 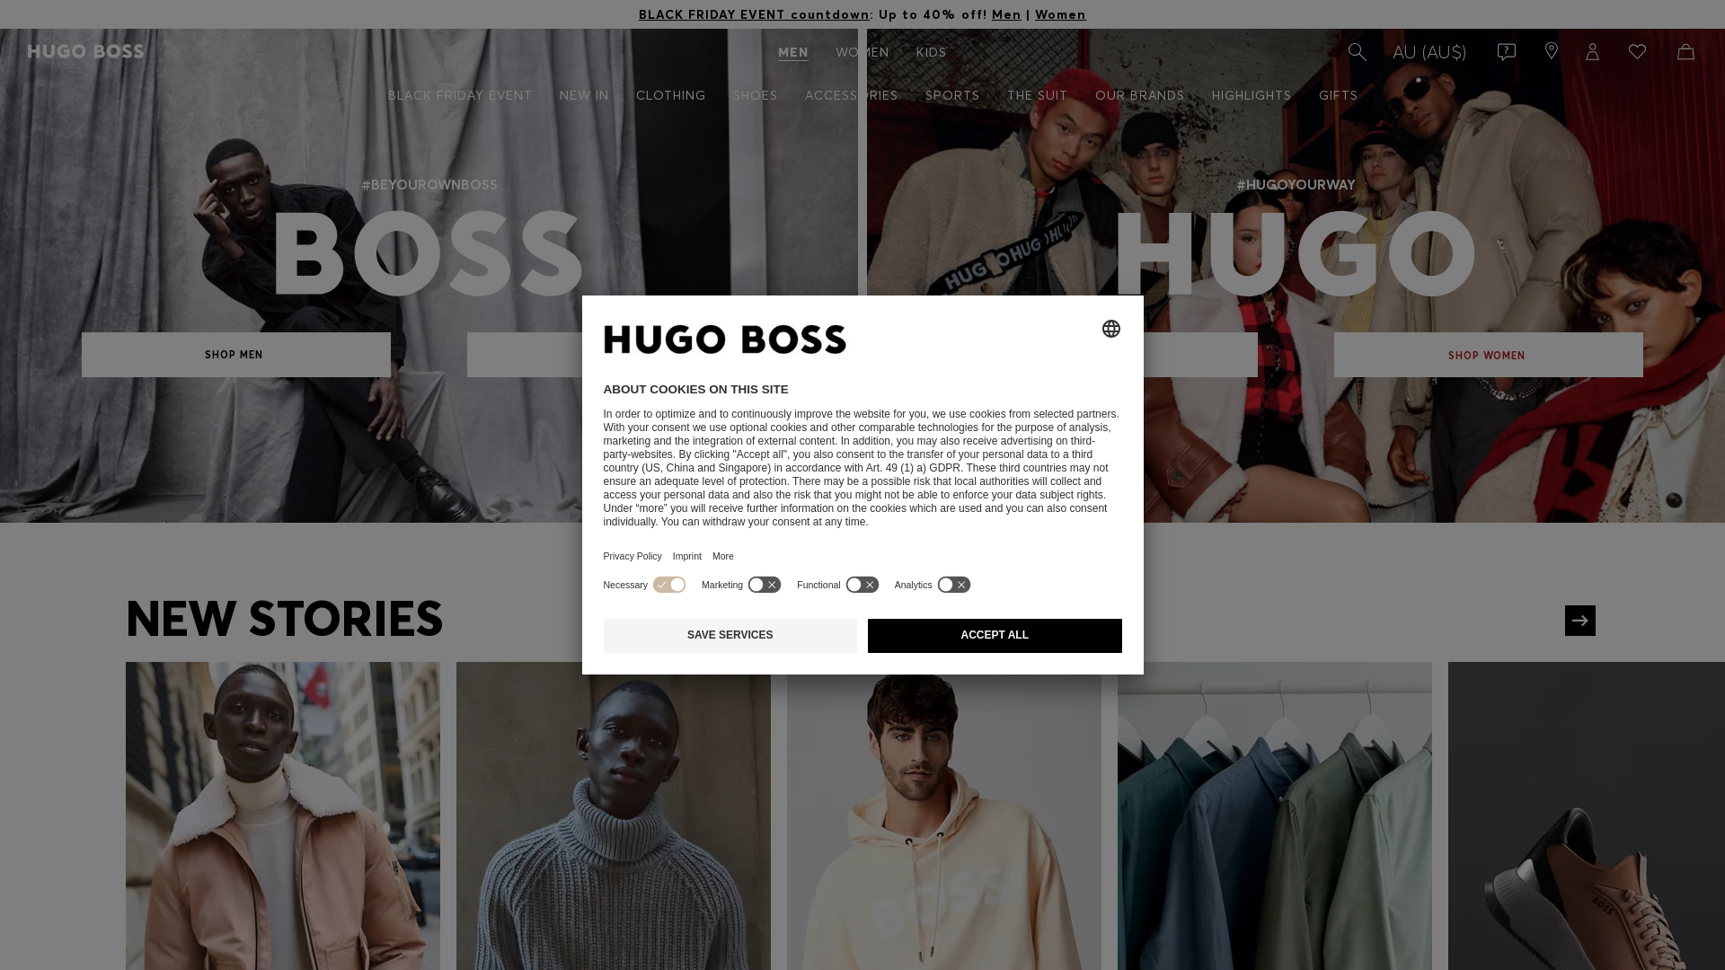 What do you see at coordinates (850, 95) in the screenshot?
I see `ACCESSORIES` at bounding box center [850, 95].